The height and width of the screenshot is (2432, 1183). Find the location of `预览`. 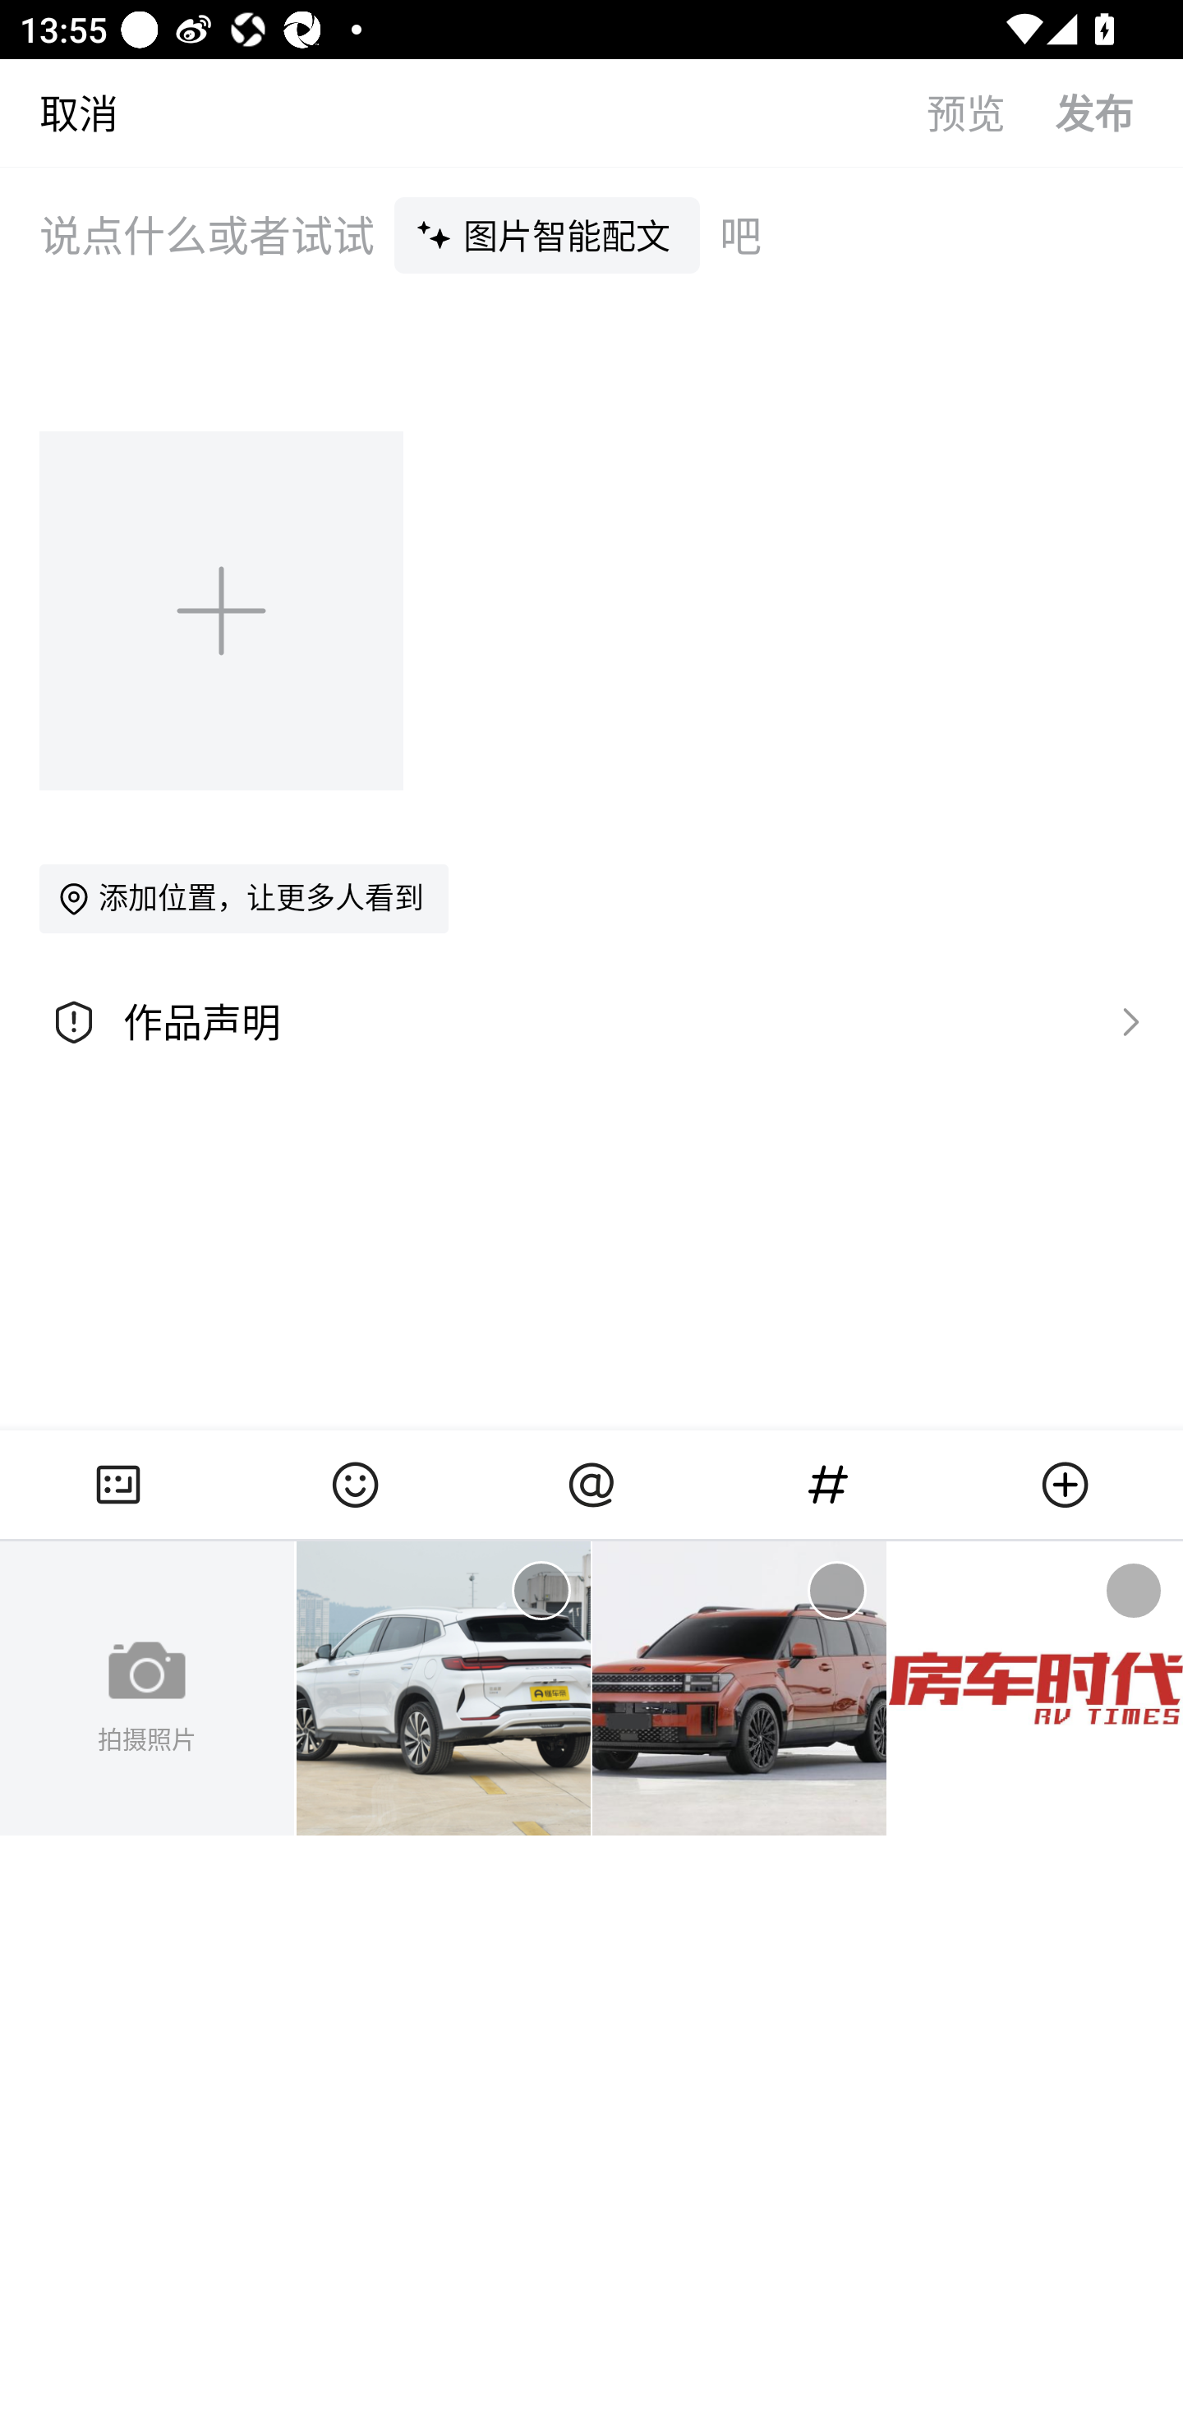

预览 is located at coordinates (991, 112).